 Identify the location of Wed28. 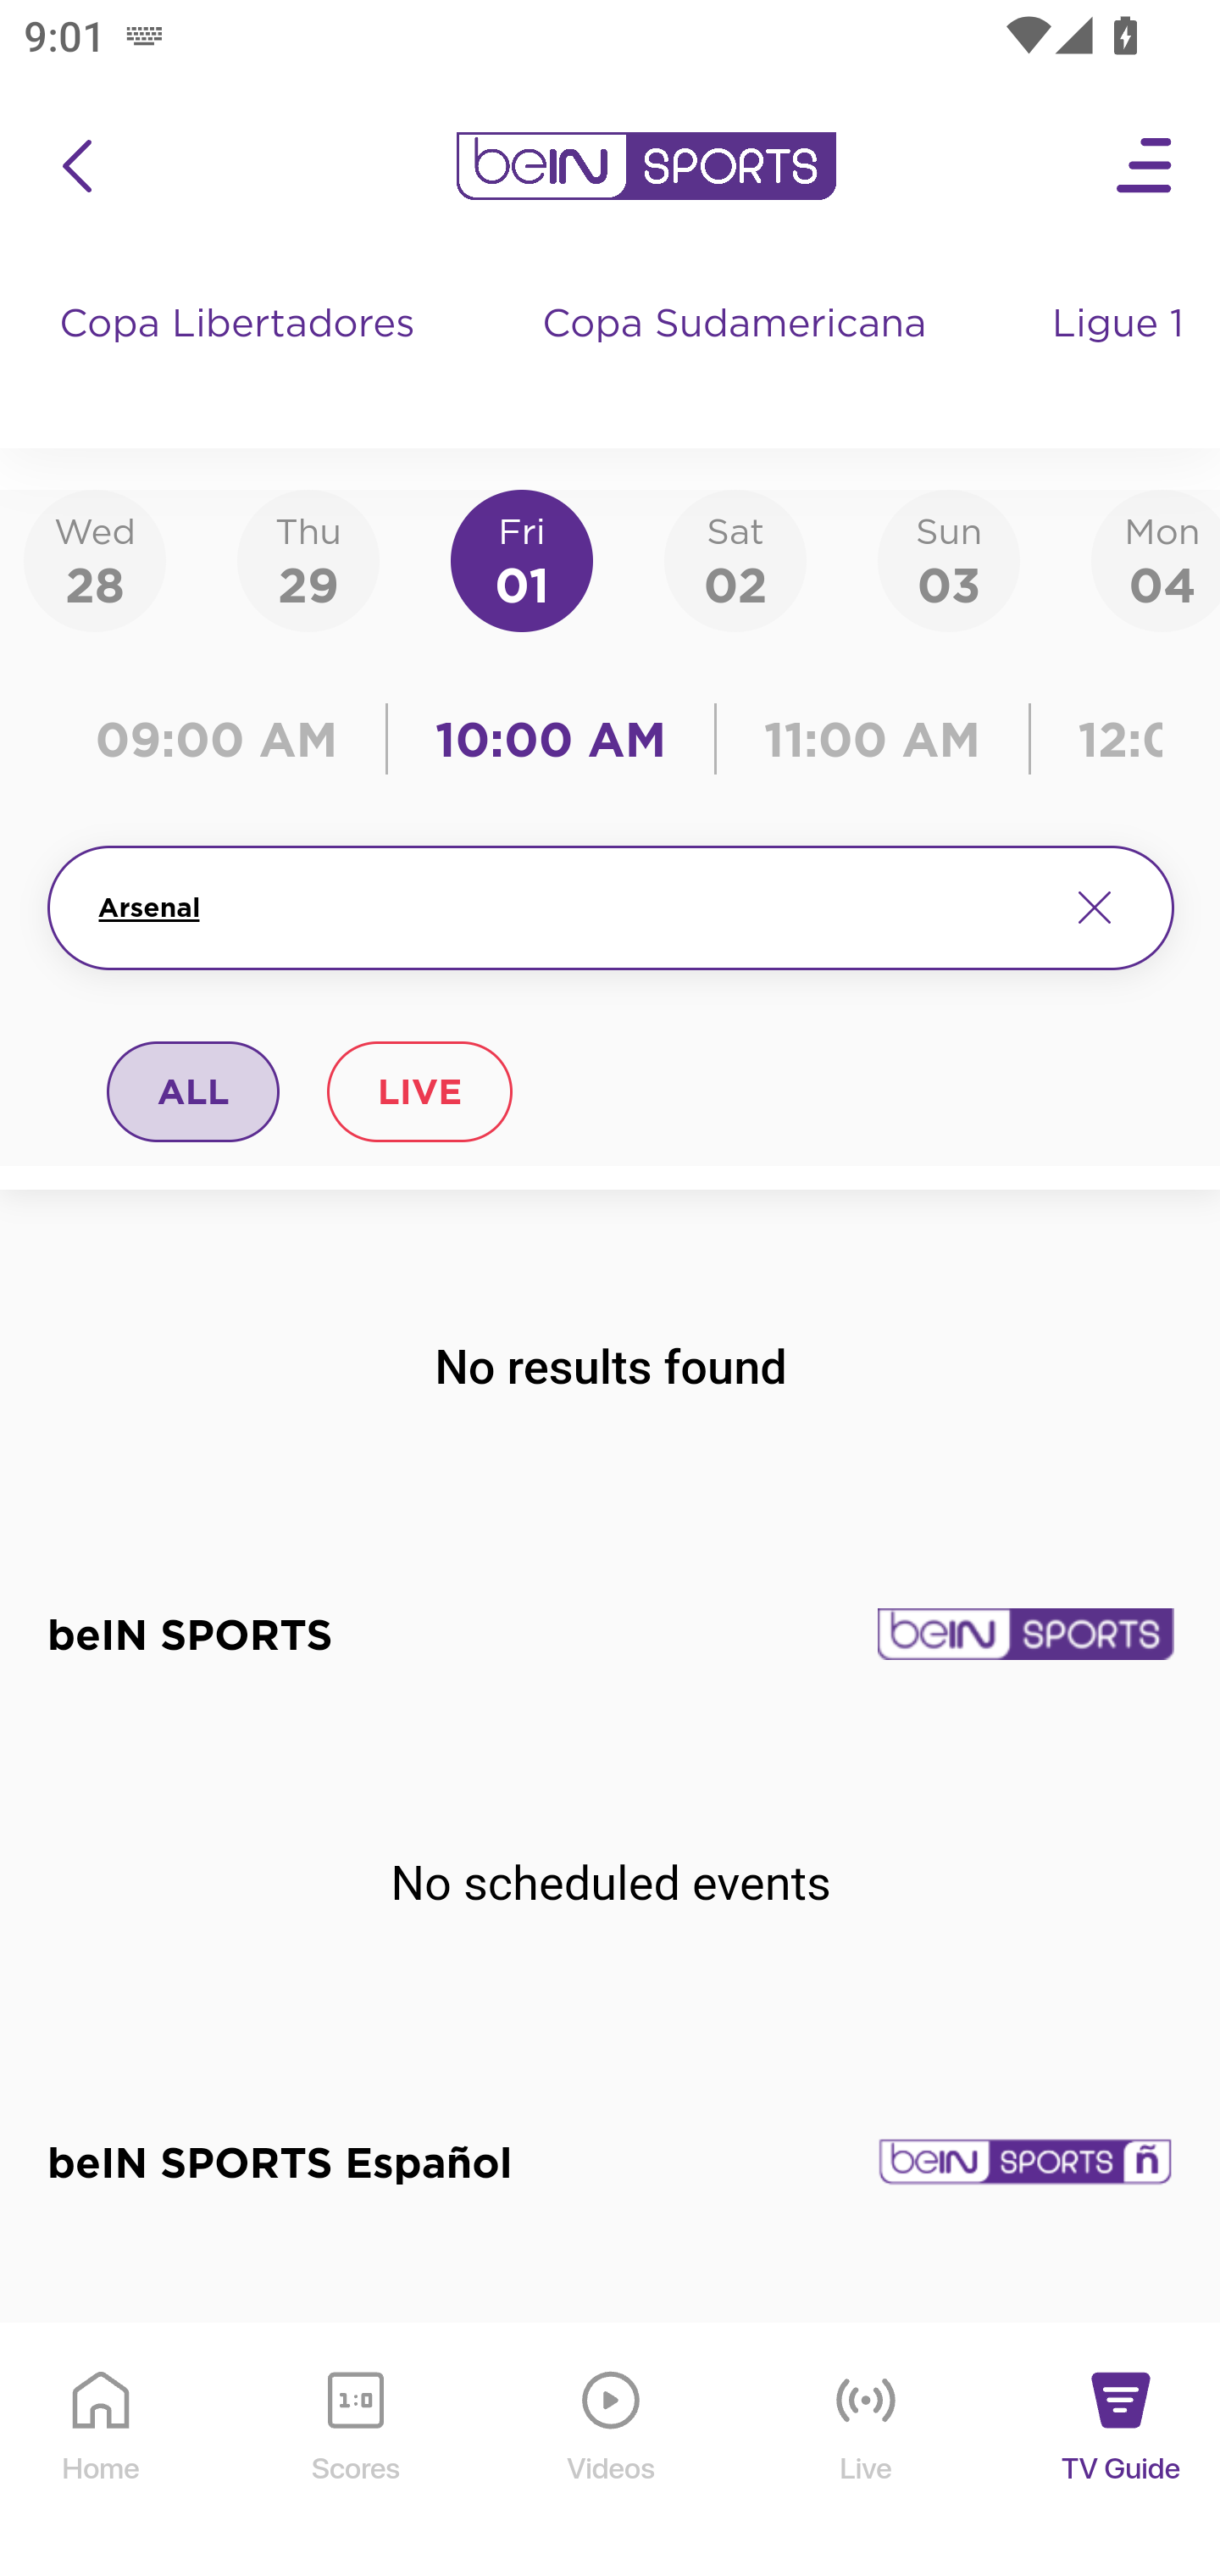
(95, 559).